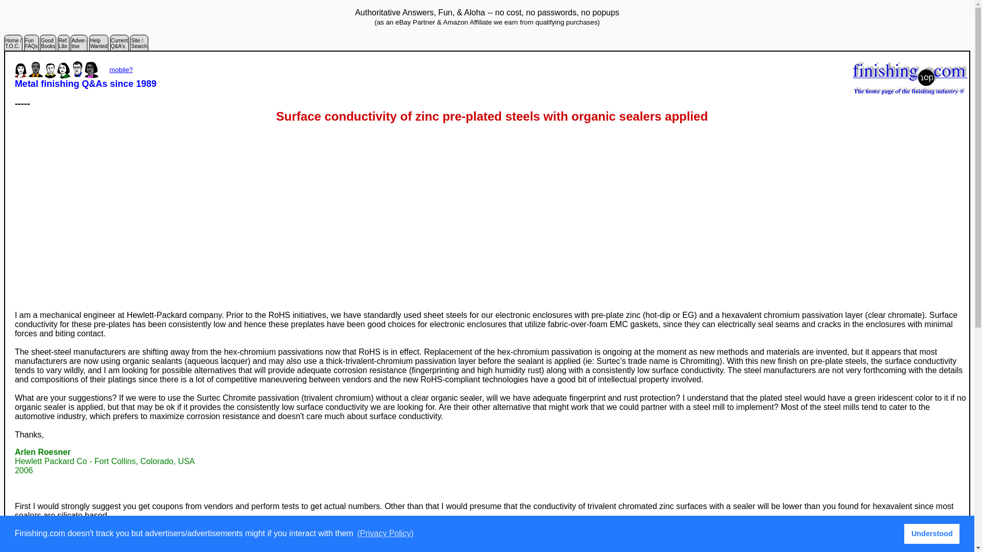  I want to click on On-line library of metal finishing articles, so click(79, 45).